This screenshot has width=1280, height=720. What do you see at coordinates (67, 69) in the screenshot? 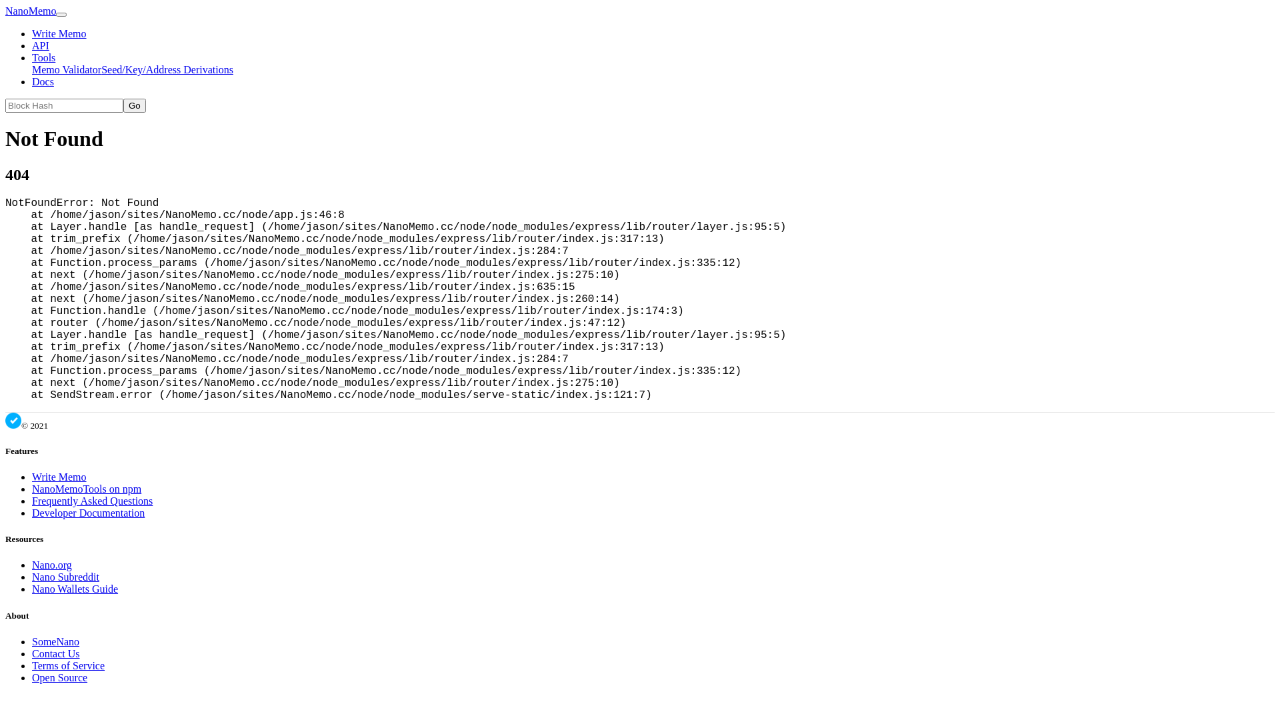
I see `Memo Validator` at bounding box center [67, 69].